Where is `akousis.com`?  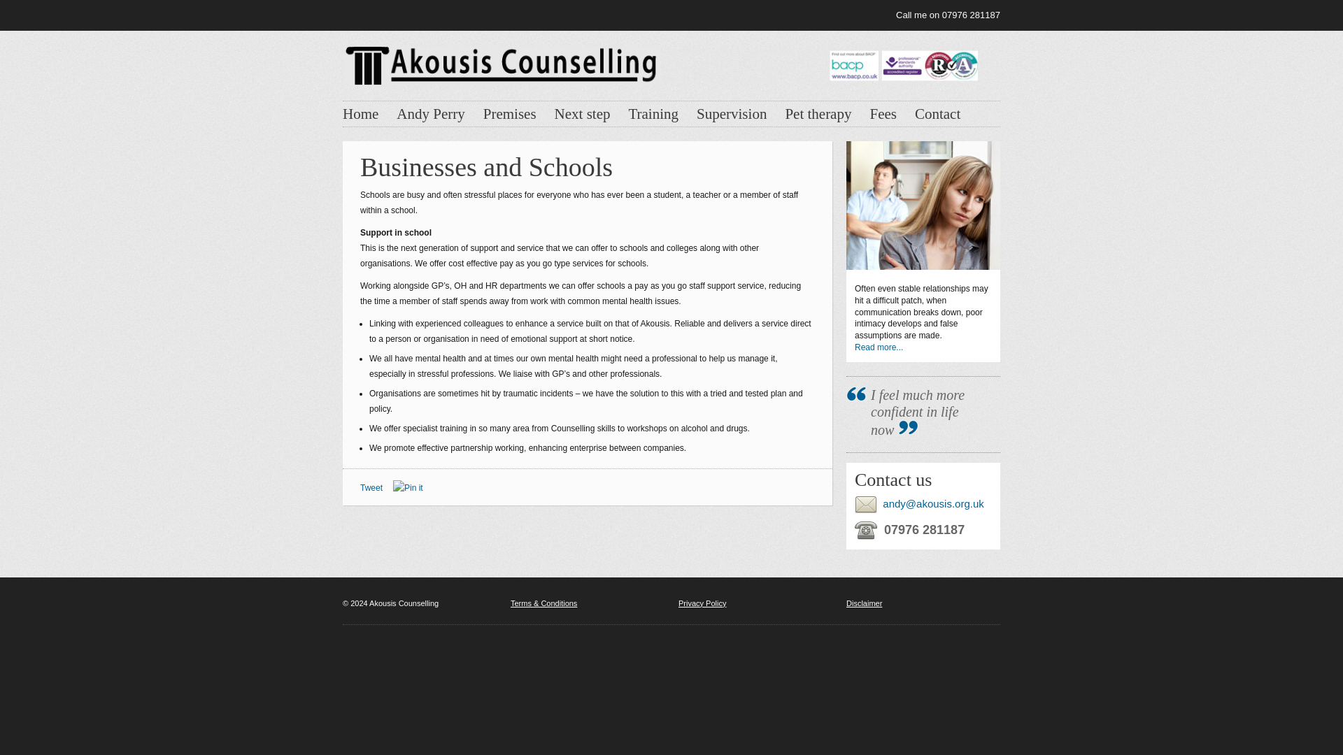 akousis.com is located at coordinates (660, 62).